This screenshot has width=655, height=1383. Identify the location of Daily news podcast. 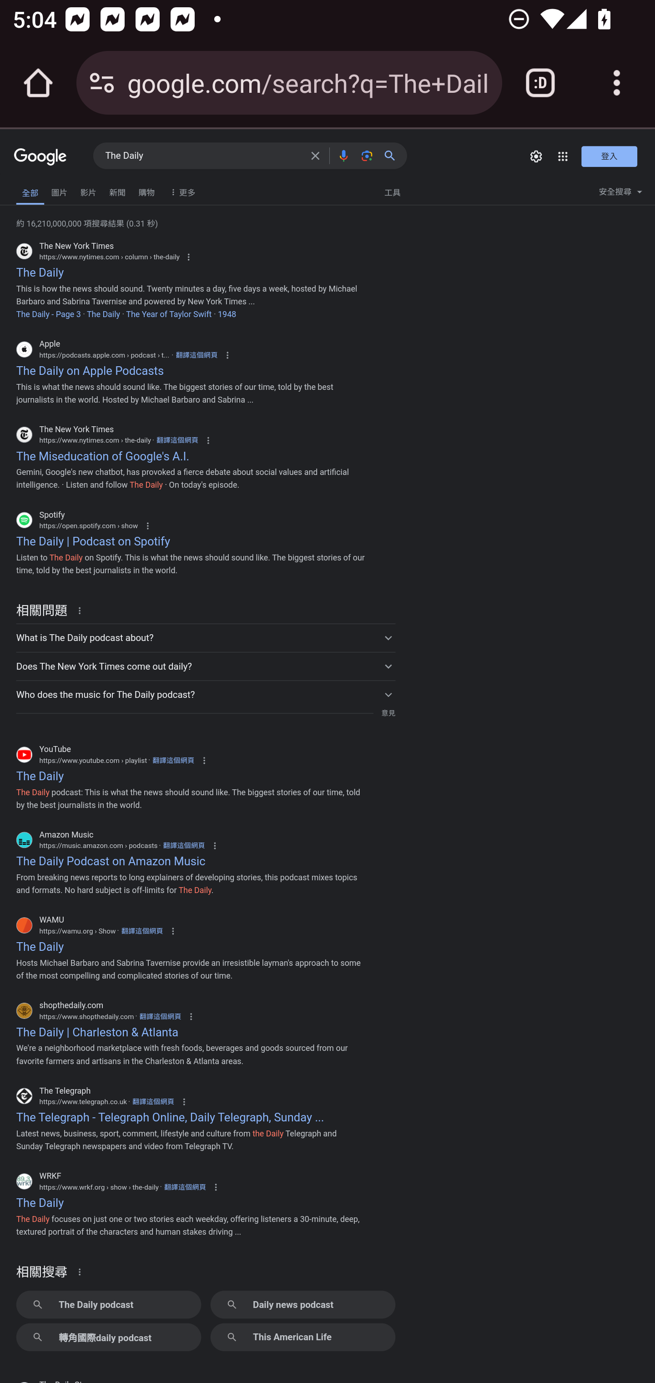
(302, 1305).